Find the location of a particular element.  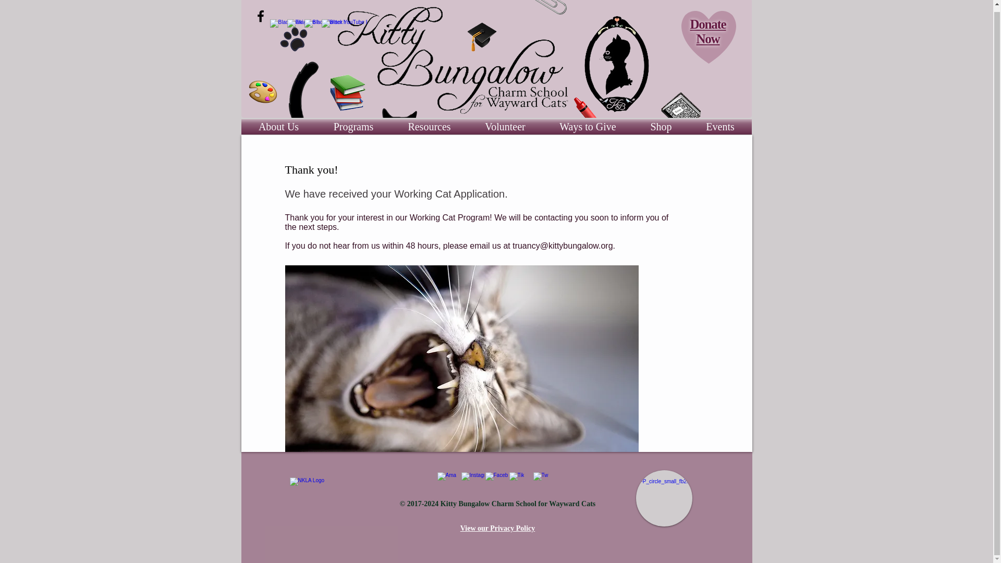

About Us is located at coordinates (278, 127).